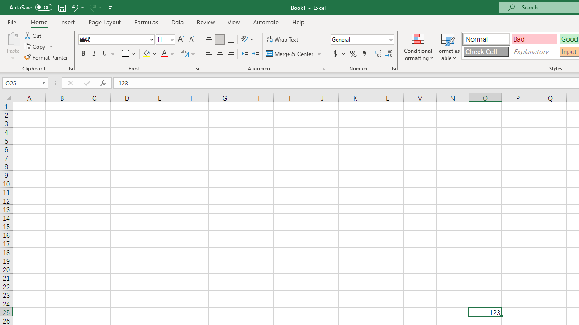 The image size is (579, 325). What do you see at coordinates (126, 54) in the screenshot?
I see `Bottom Border` at bounding box center [126, 54].